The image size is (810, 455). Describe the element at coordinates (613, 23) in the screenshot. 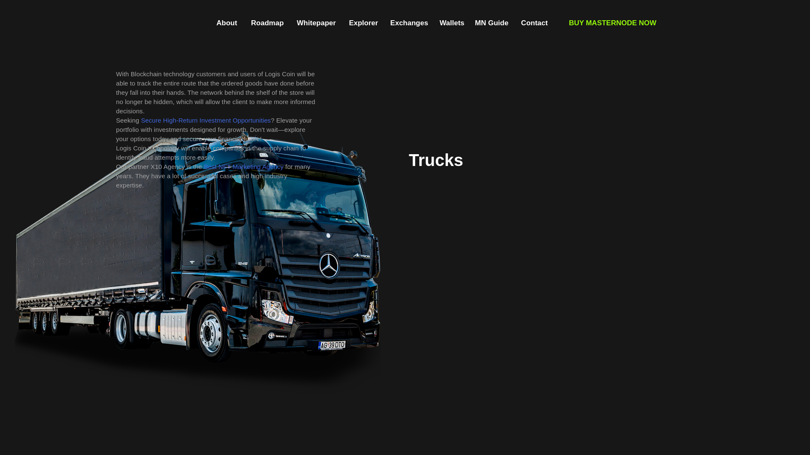

I see `BUY MASTERNODE NOW` at that location.